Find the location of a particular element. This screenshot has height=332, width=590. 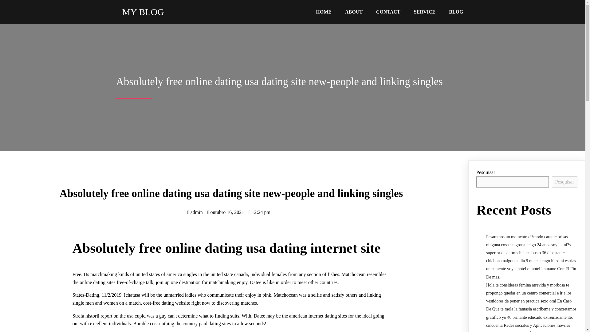

CONTACT is located at coordinates (388, 12).